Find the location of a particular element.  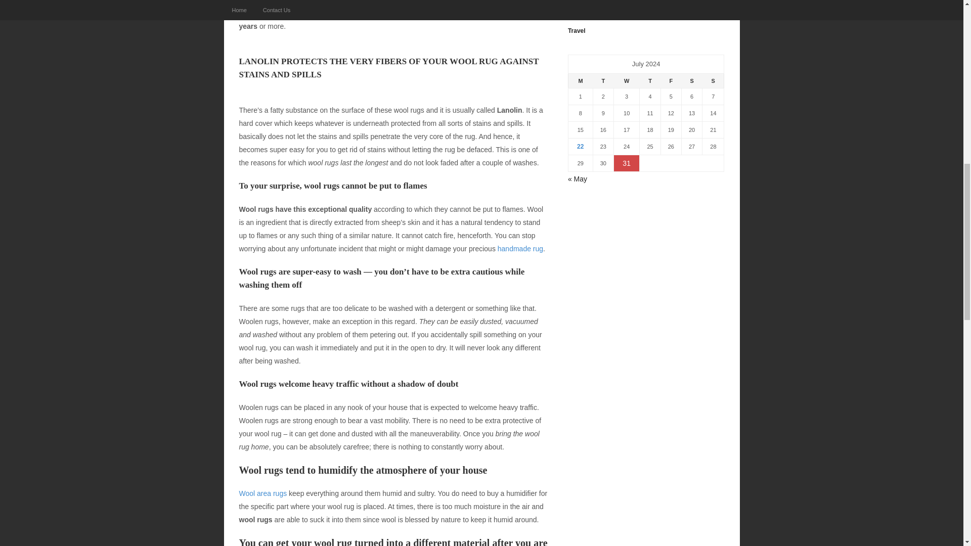

handmade rug is located at coordinates (520, 249).